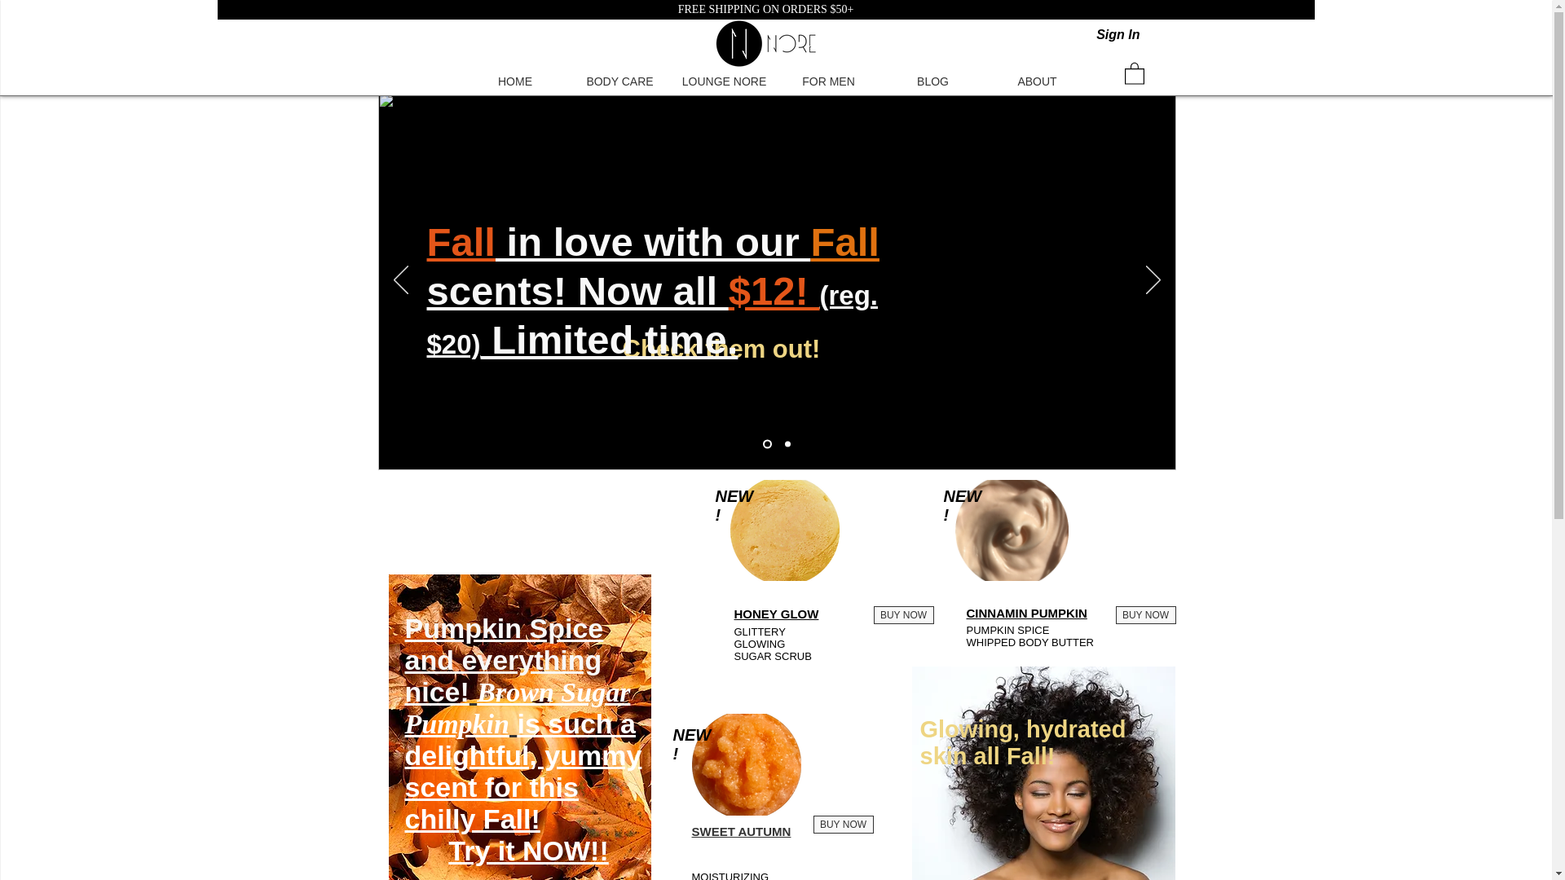 This screenshot has width=1565, height=880. What do you see at coordinates (903, 614) in the screenshot?
I see `BUY NOW` at bounding box center [903, 614].